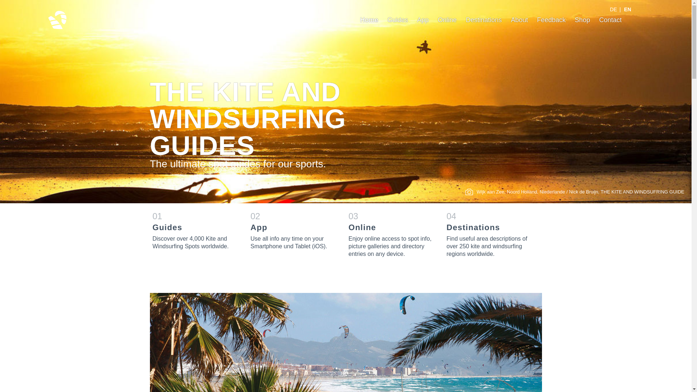  I want to click on Onlineshop, so click(582, 20).